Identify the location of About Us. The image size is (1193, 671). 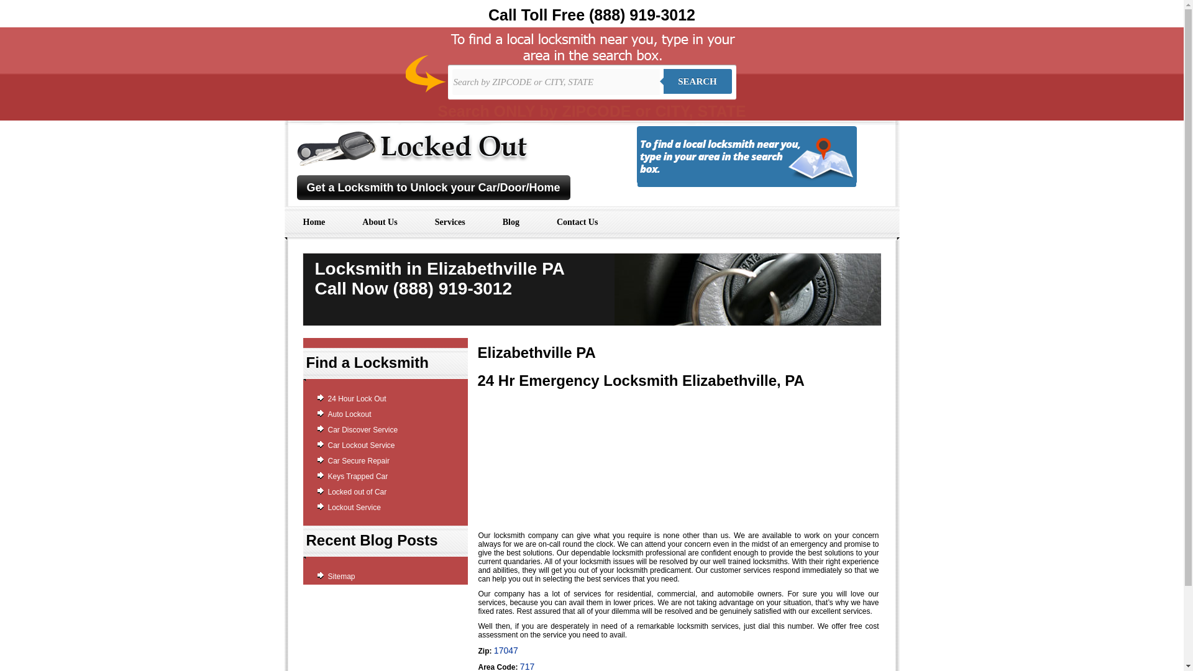
(379, 222).